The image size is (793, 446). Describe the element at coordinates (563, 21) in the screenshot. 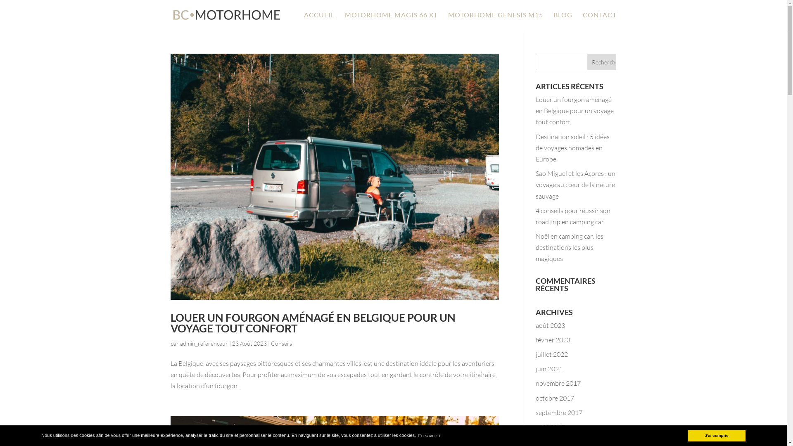

I see `BLOG` at that location.